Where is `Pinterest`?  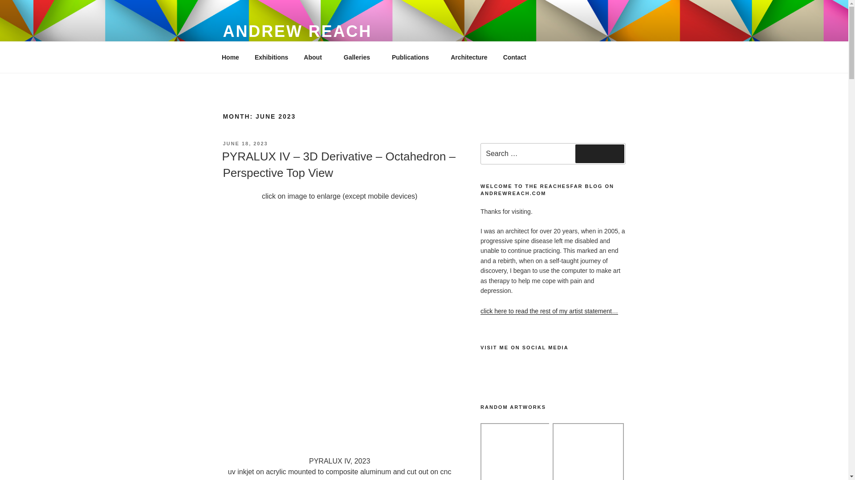
Pinterest is located at coordinates (511, 372).